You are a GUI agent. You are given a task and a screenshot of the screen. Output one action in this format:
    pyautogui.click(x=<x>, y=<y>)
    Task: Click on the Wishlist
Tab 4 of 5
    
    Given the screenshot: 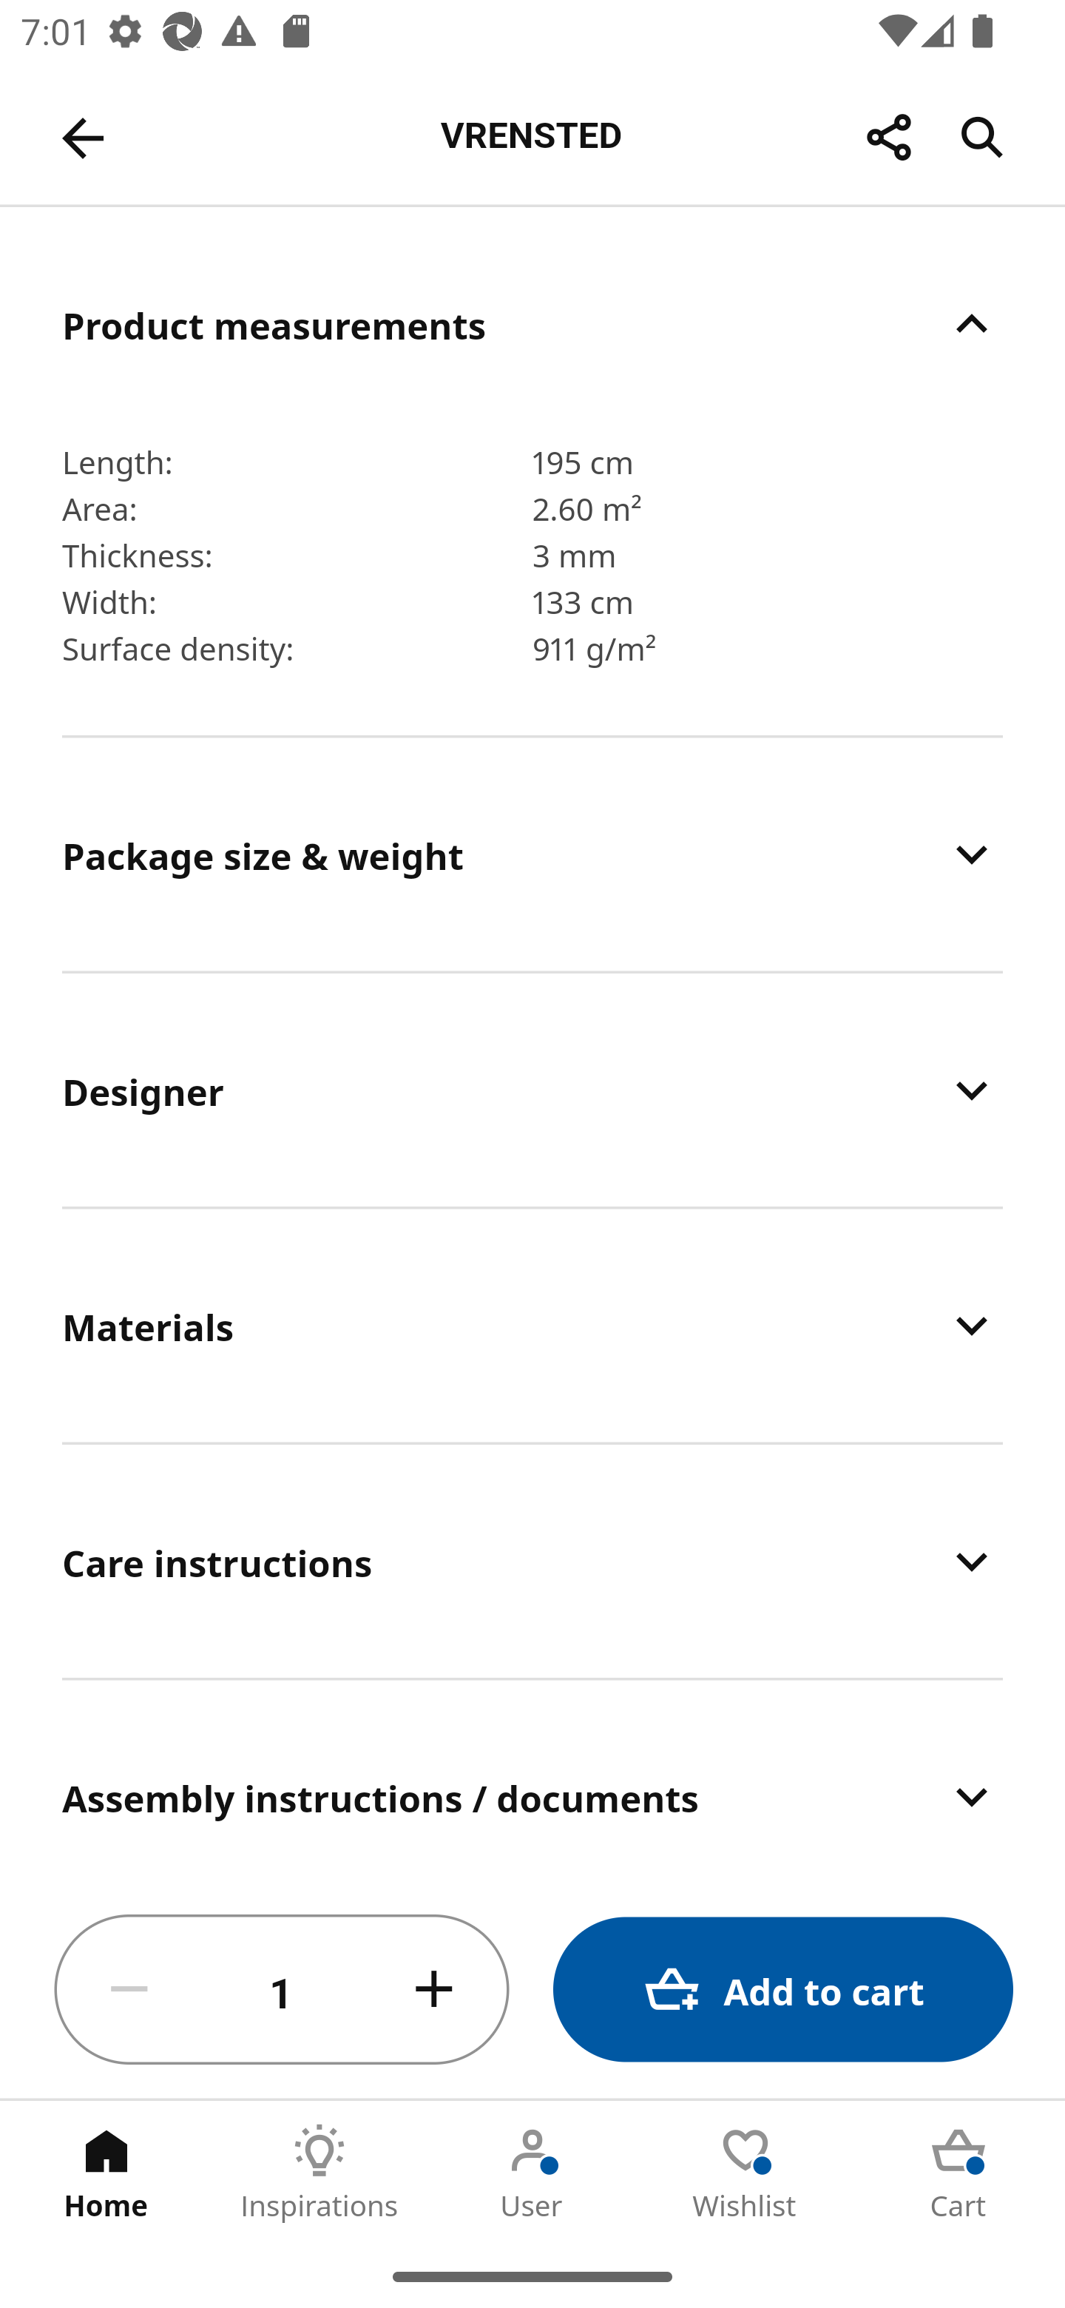 What is the action you would take?
    pyautogui.click(x=745, y=2173)
    